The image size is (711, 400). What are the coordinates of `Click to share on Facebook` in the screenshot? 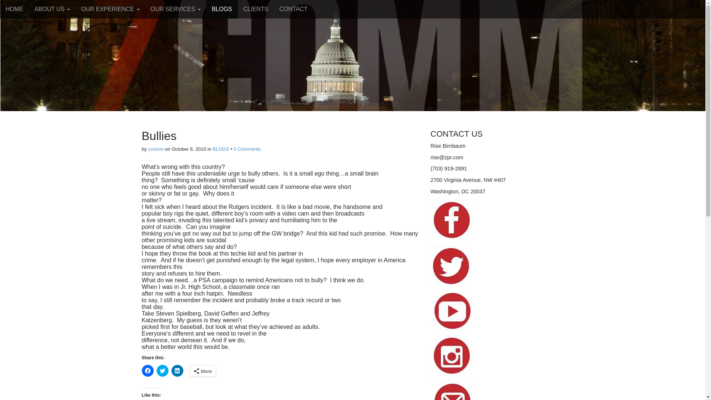 It's located at (147, 370).